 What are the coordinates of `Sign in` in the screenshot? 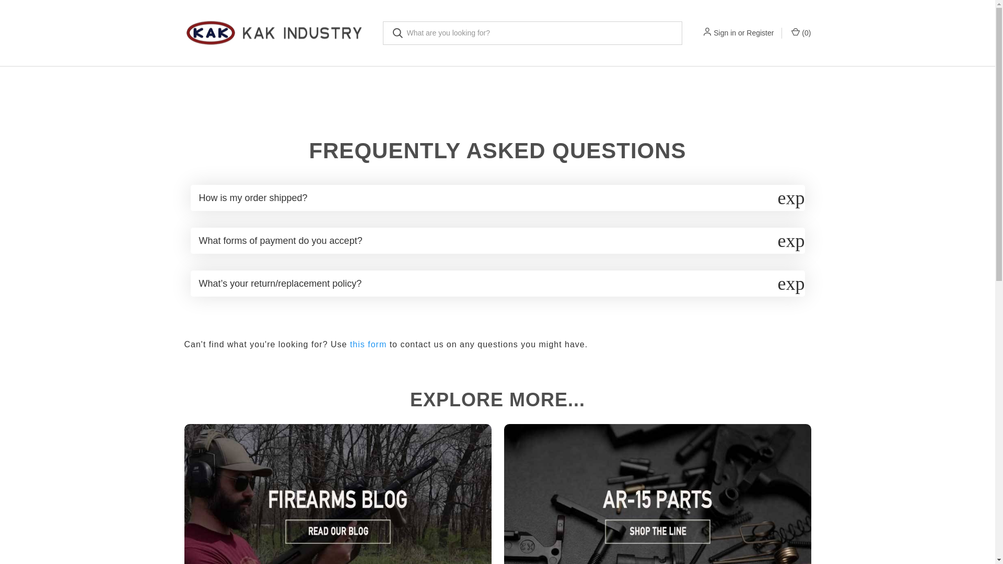 It's located at (725, 32).